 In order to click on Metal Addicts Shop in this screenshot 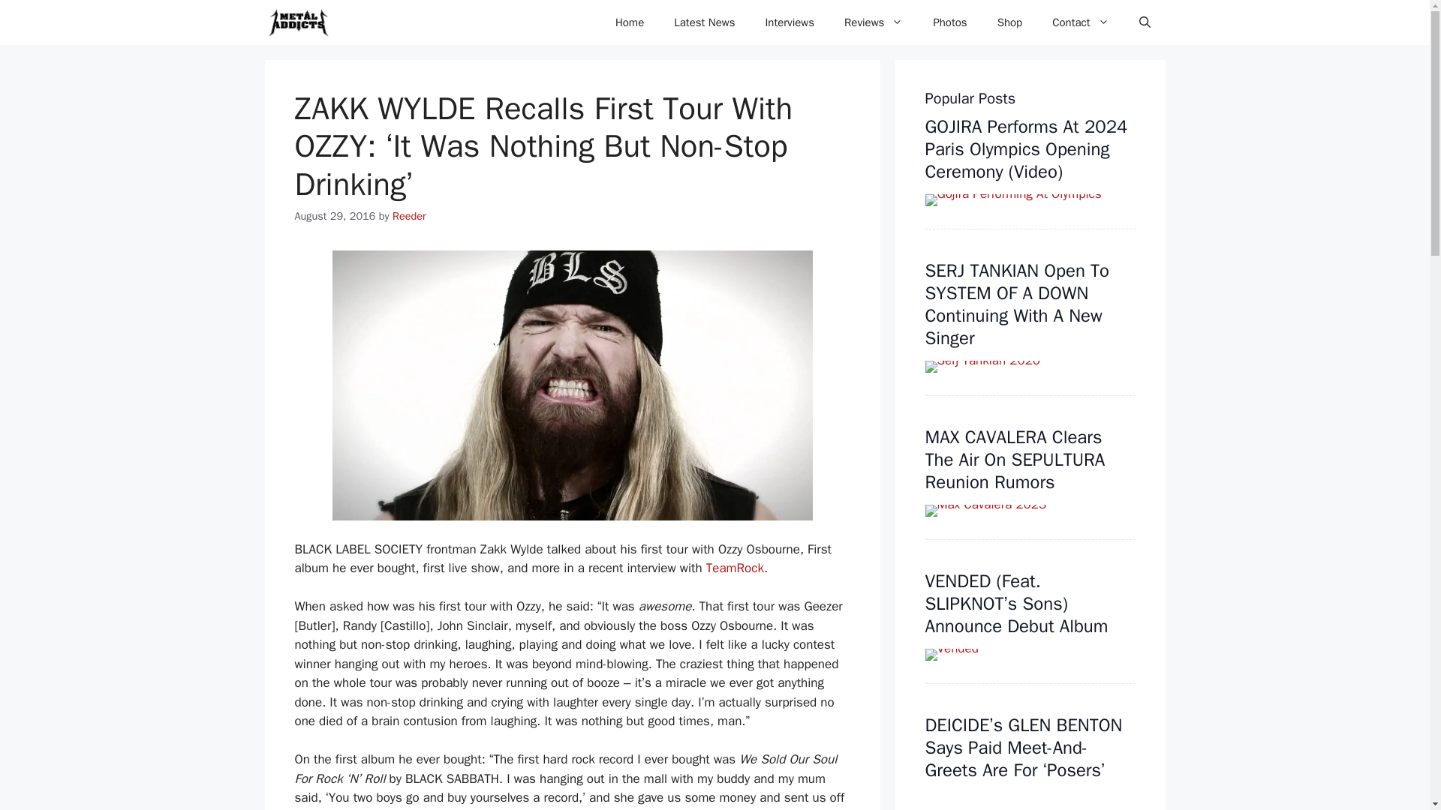, I will do `click(1010, 22)`.